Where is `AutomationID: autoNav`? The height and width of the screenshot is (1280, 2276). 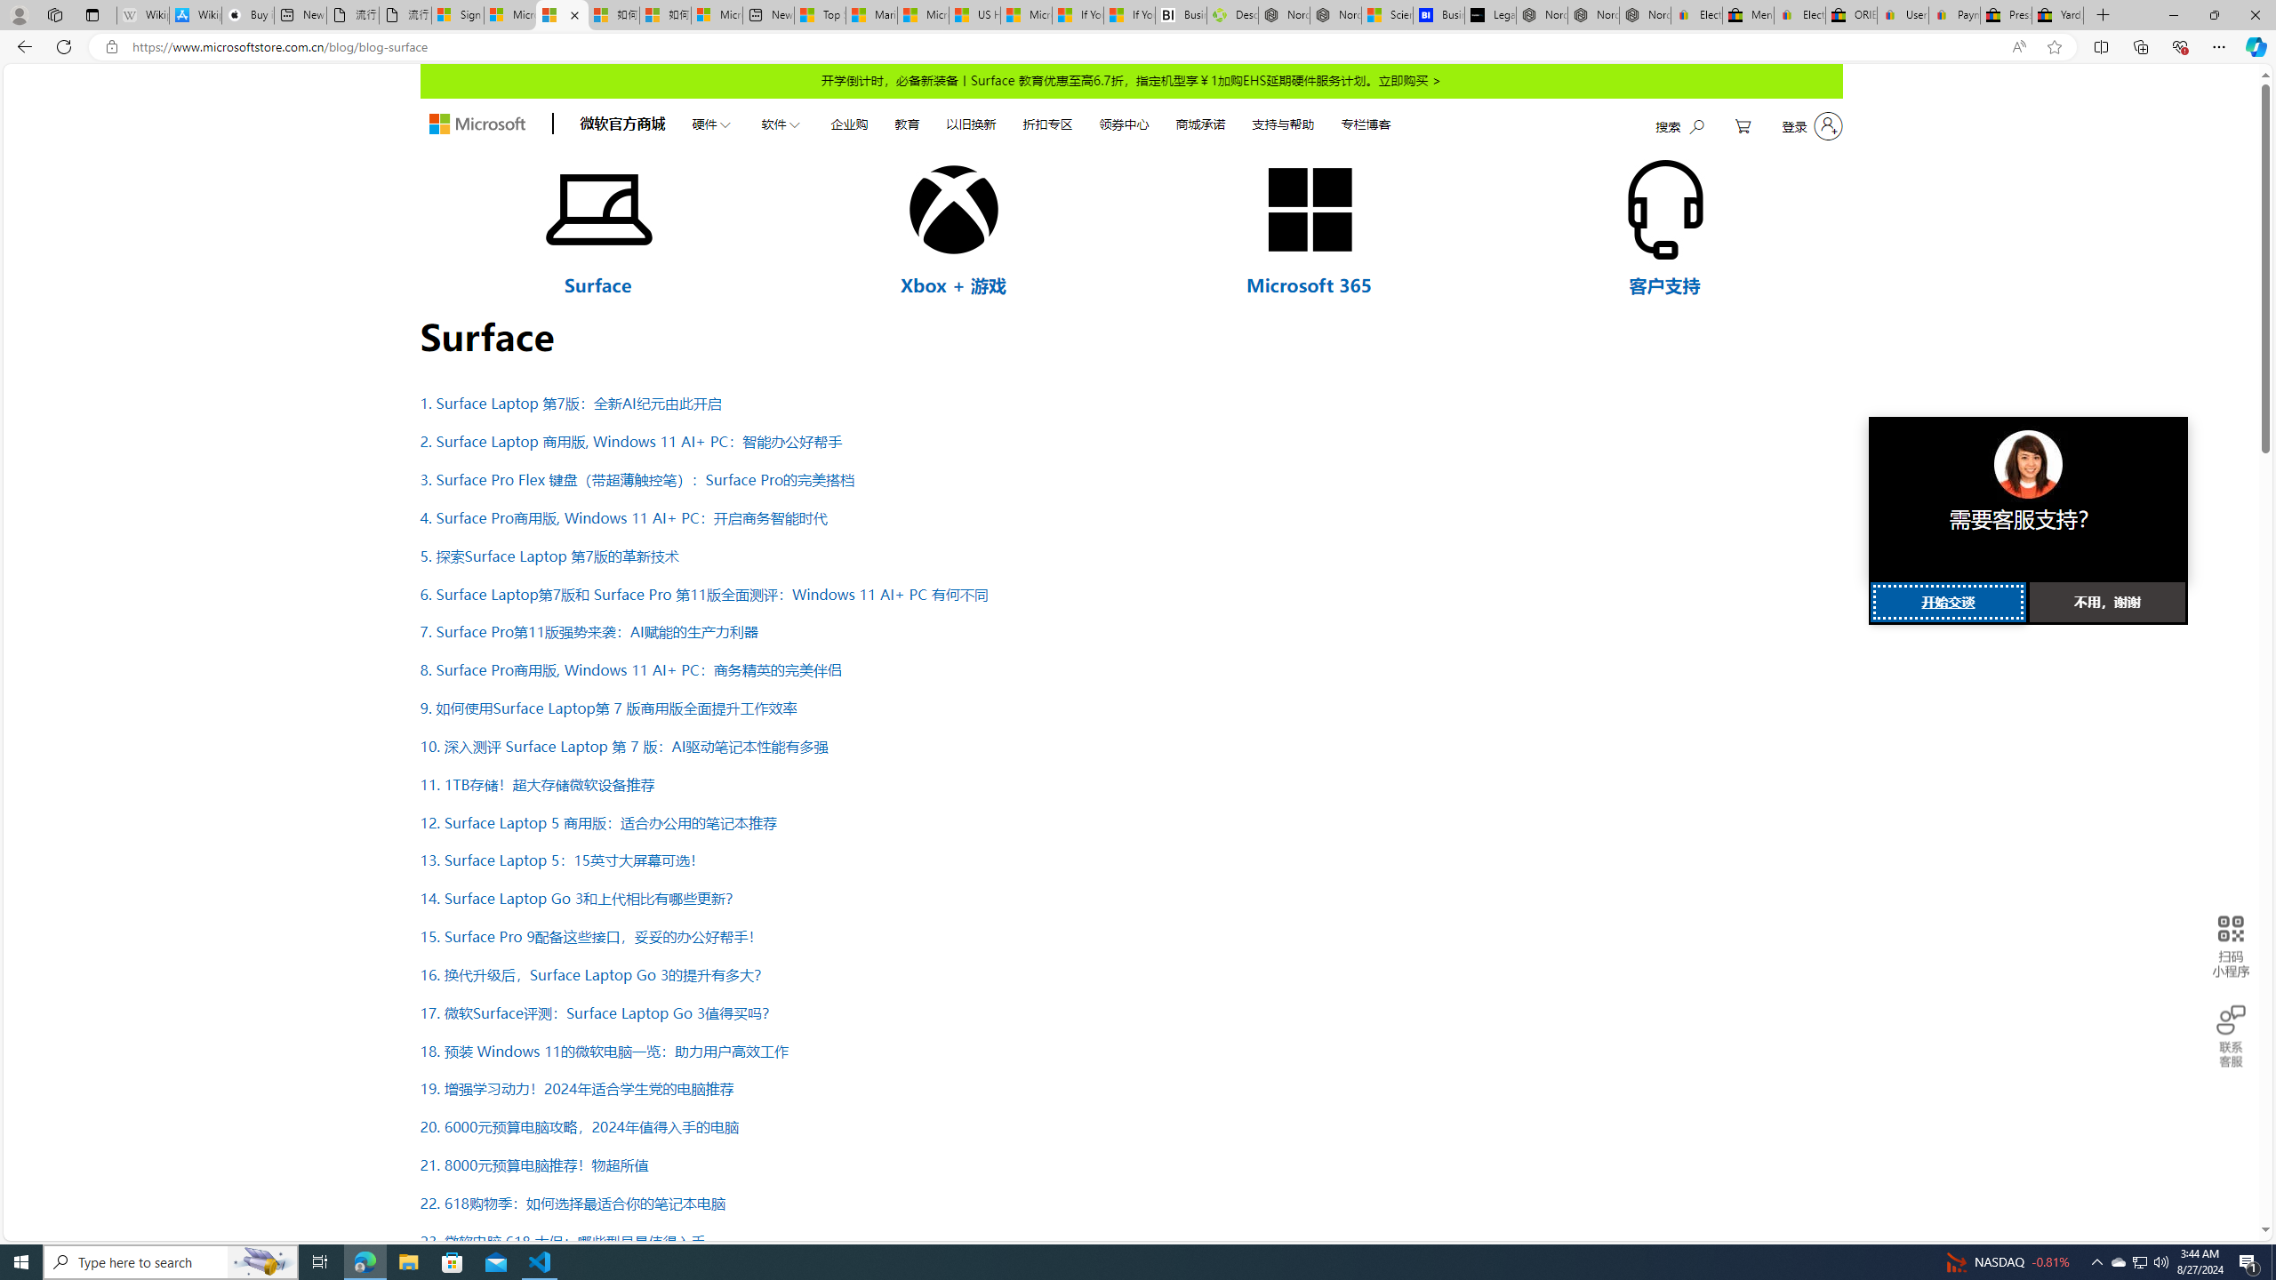 AutomationID: autoNav is located at coordinates (1040, 123).